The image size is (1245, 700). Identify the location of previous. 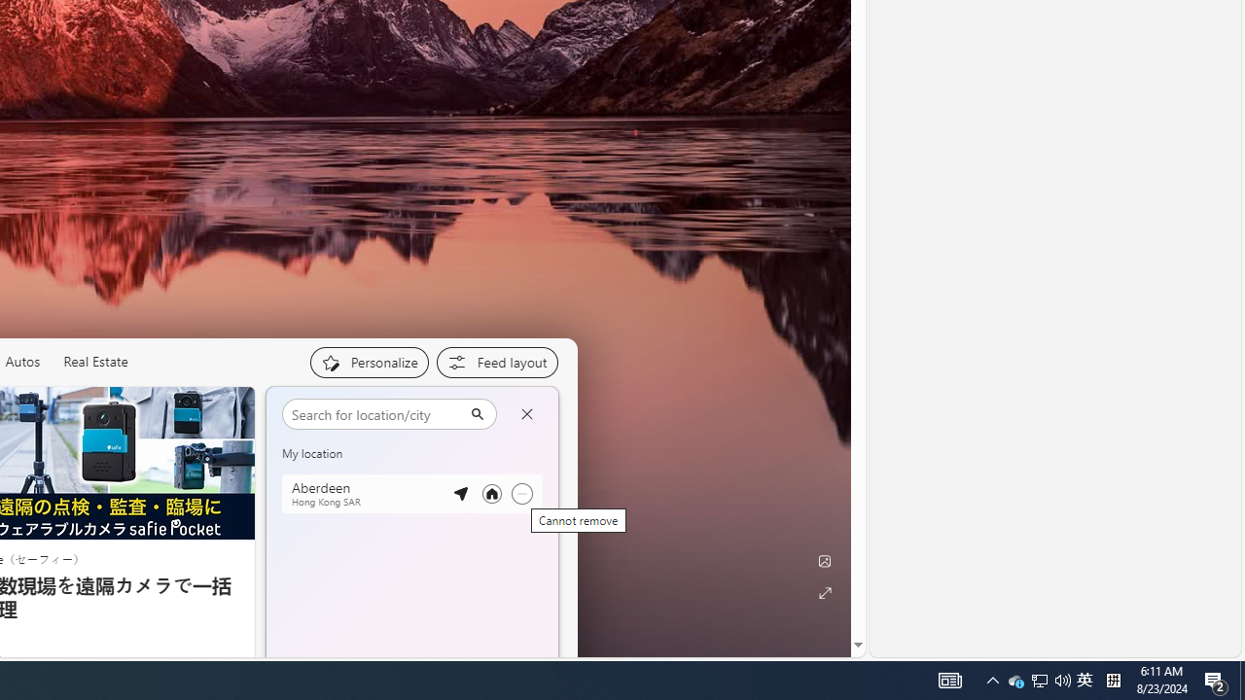
(275, 535).